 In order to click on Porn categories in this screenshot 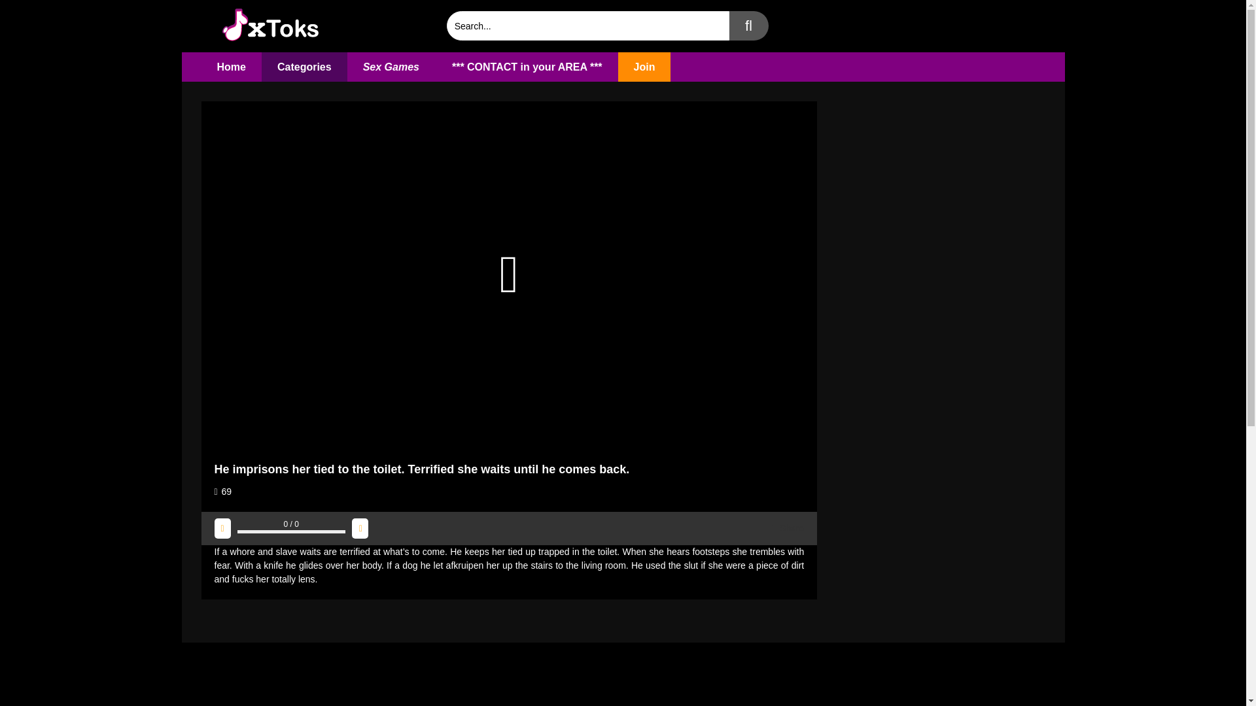, I will do `click(304, 67)`.